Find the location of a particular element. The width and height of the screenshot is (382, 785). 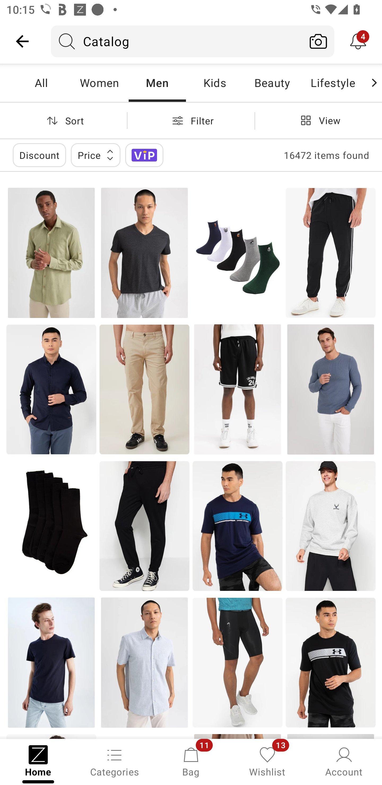

Catalog is located at coordinates (177, 41).